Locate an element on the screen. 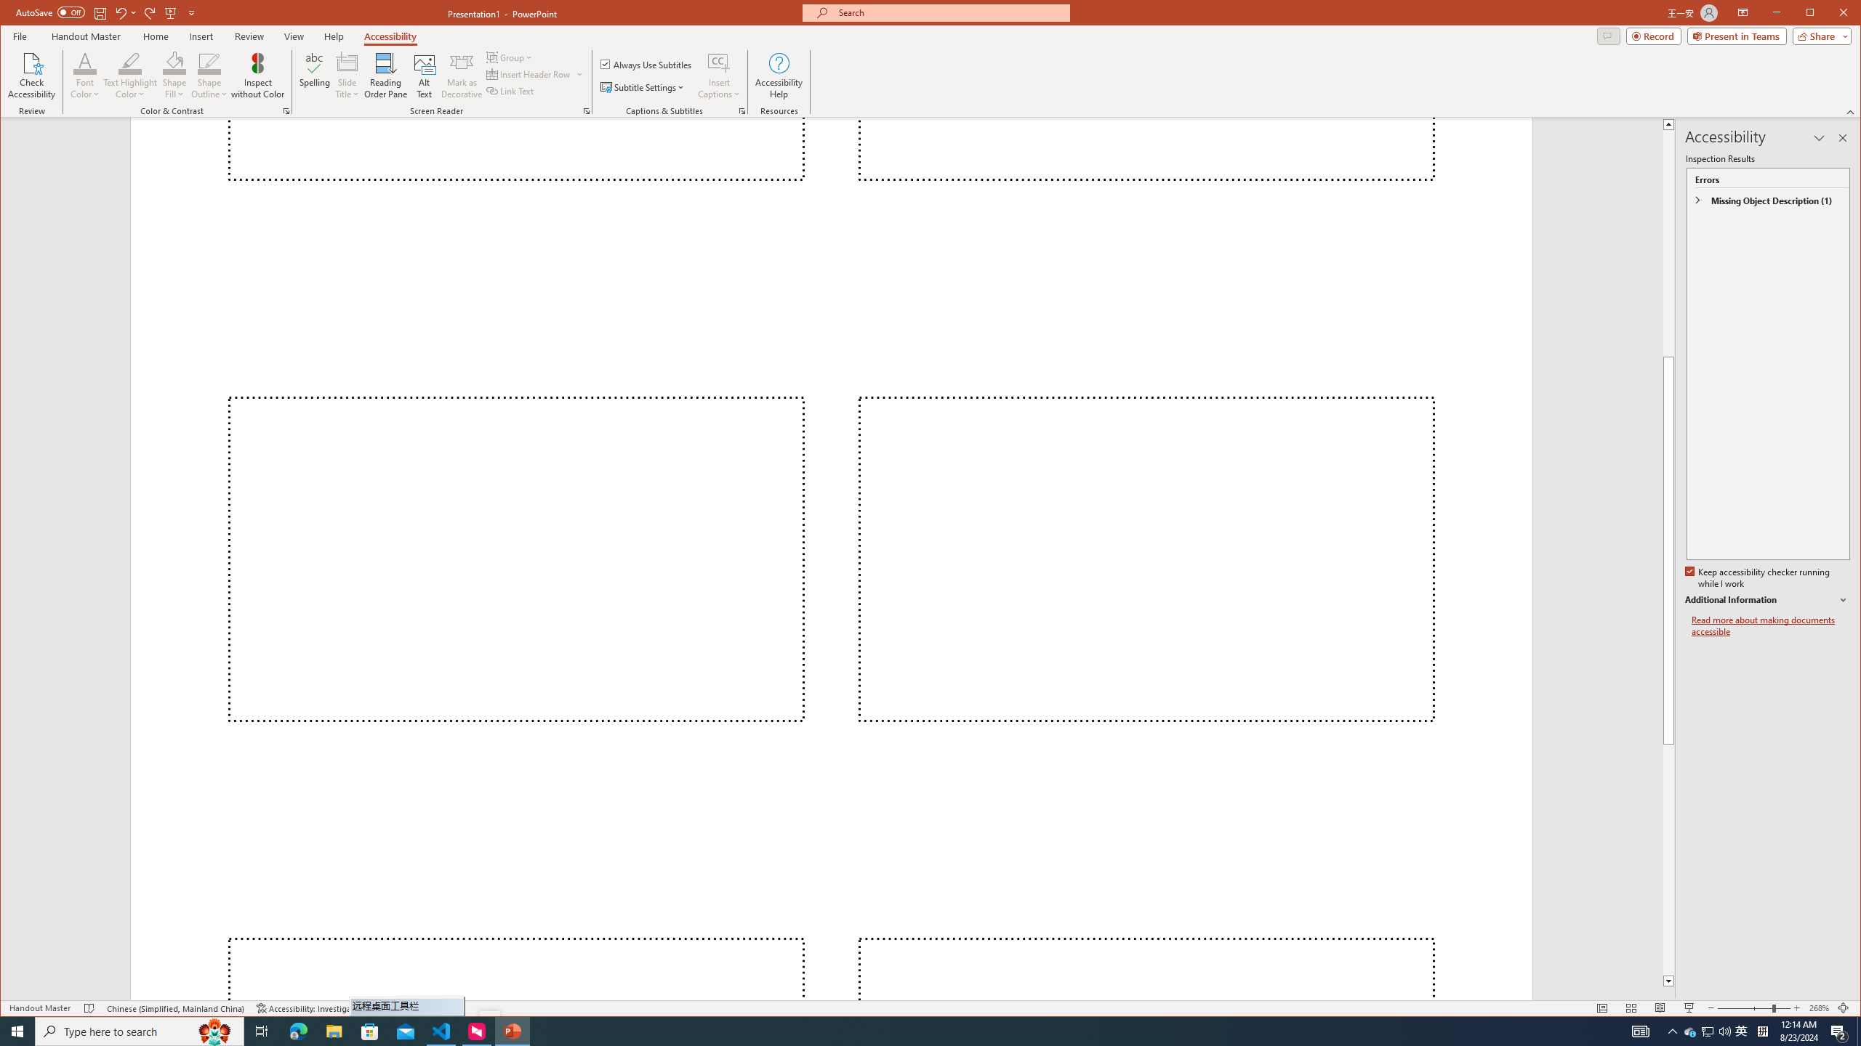 This screenshot has width=1861, height=1046. Spelling... is located at coordinates (315, 76).